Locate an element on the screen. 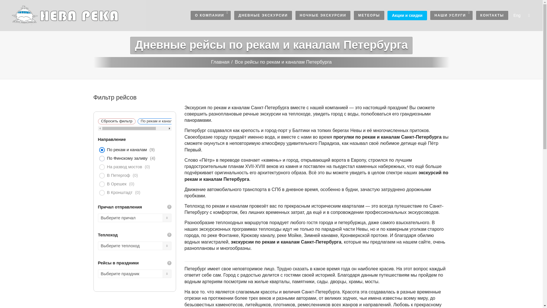 The height and width of the screenshot is (308, 547). on is located at coordinates (102, 159).